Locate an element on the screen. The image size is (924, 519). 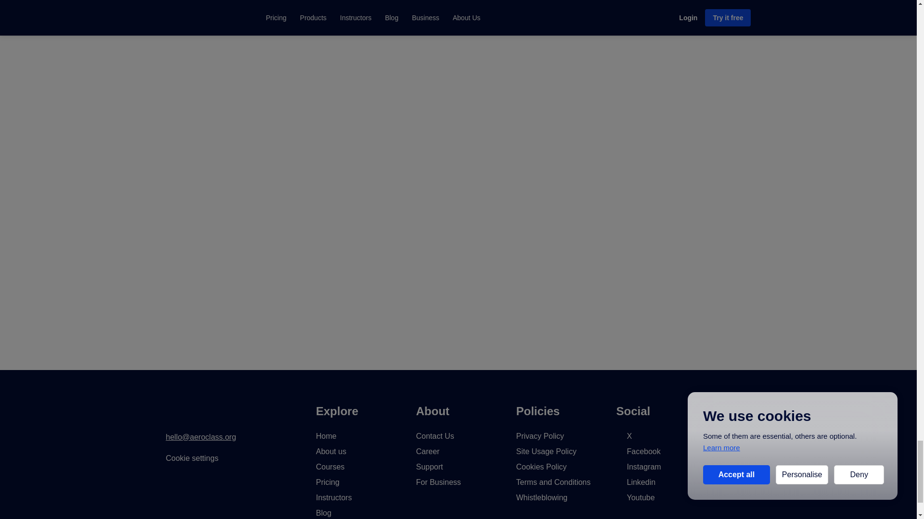
About us is located at coordinates (331, 451).